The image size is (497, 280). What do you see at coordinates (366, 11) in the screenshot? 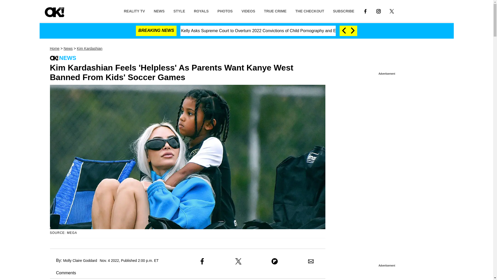
I see `LINK TO FACEBOOK` at bounding box center [366, 11].